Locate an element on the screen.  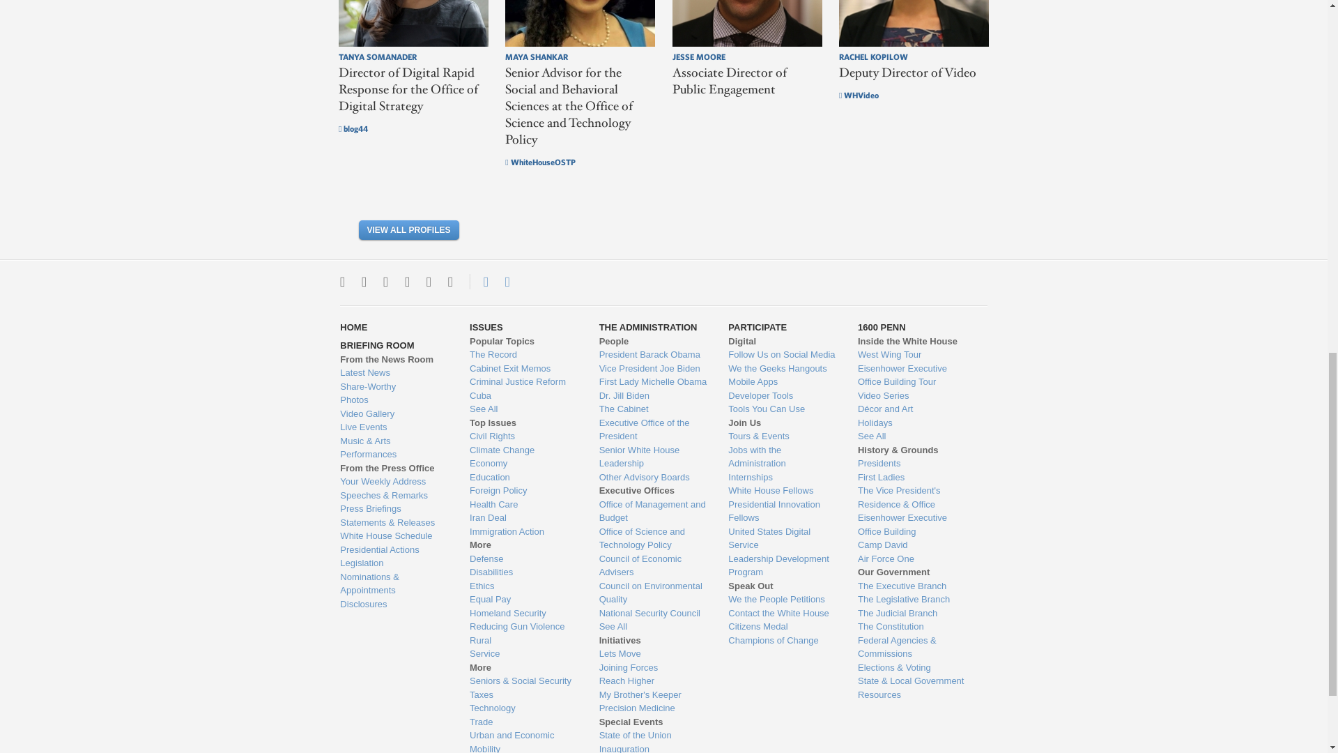
Check out the most popular infographics and videos is located at coordinates (394, 386).